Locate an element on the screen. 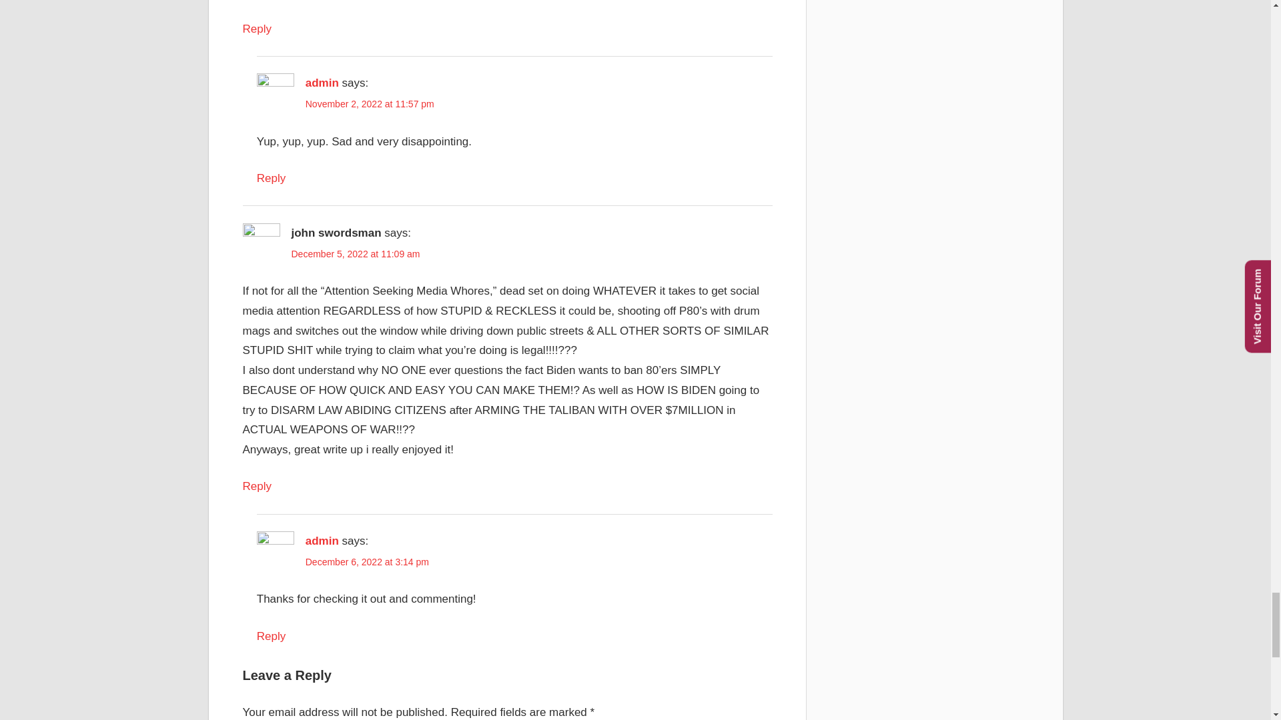 This screenshot has height=720, width=1281. admin is located at coordinates (322, 83).